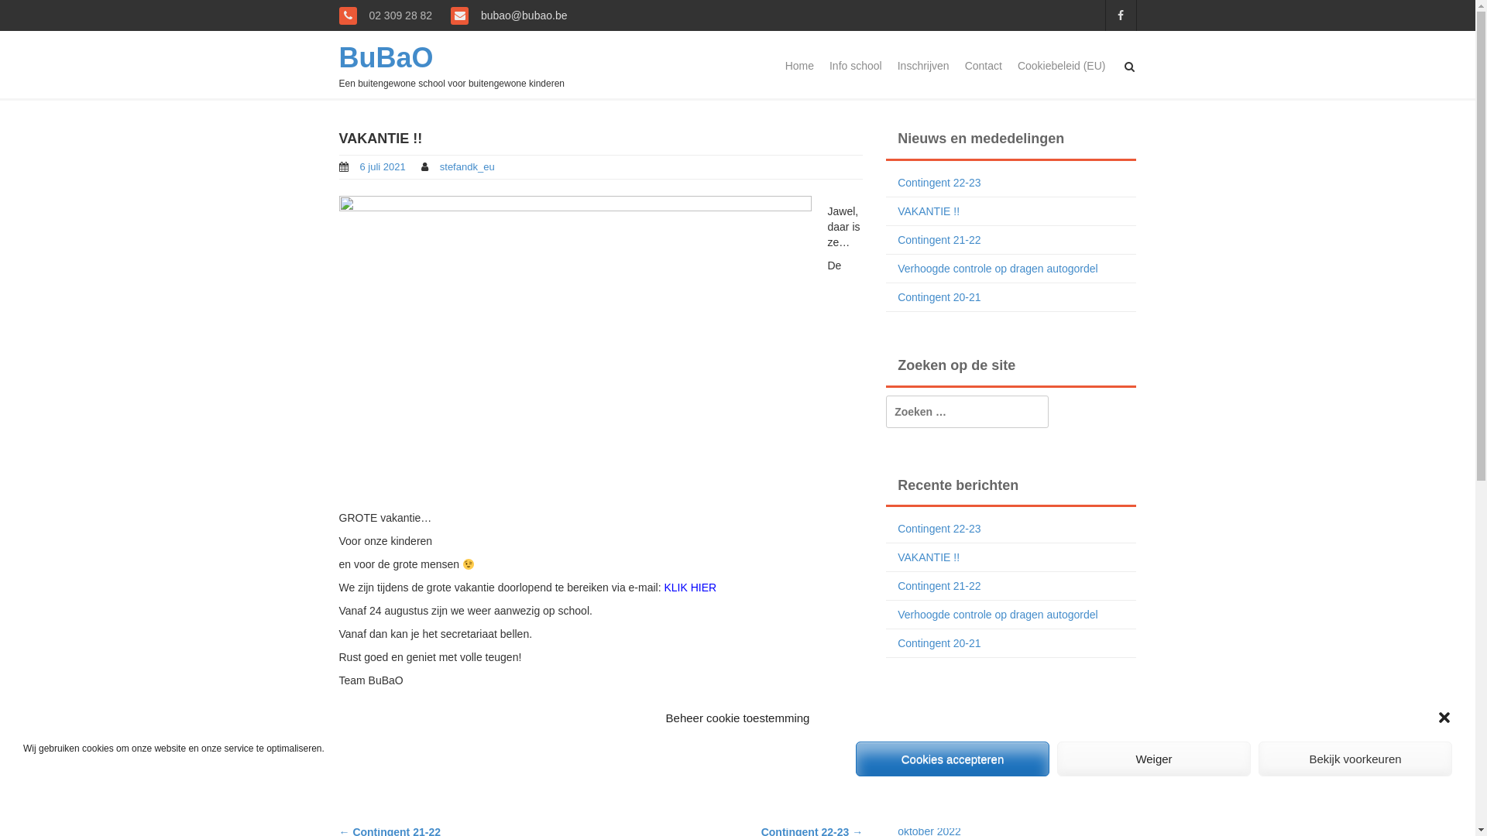 Image resolution: width=1487 pixels, height=836 pixels. What do you see at coordinates (468, 167) in the screenshot?
I see `stefandk_eu` at bounding box center [468, 167].